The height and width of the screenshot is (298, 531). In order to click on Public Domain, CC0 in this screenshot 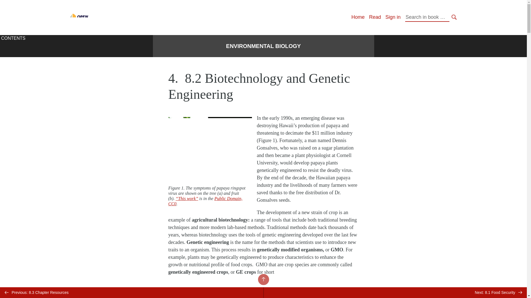, I will do `click(205, 201)`.